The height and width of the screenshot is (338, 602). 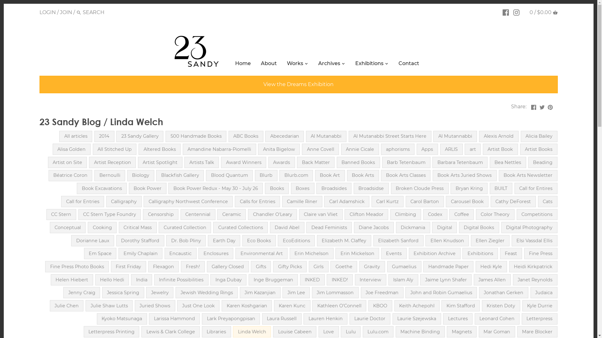 What do you see at coordinates (114, 149) in the screenshot?
I see `All Stitched Up` at bounding box center [114, 149].